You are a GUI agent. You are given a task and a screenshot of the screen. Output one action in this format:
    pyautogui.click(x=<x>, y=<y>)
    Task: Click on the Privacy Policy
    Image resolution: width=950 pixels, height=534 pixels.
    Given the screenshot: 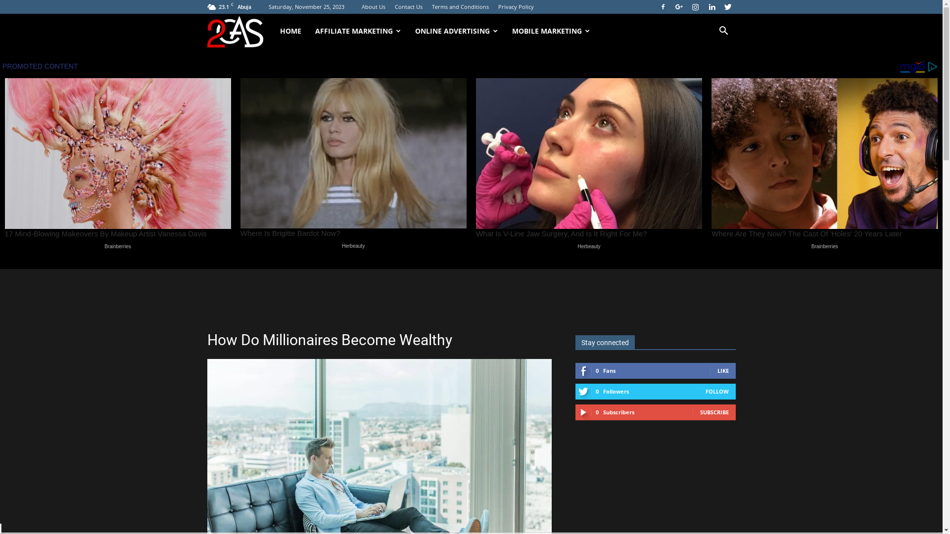 What is the action you would take?
    pyautogui.click(x=516, y=7)
    